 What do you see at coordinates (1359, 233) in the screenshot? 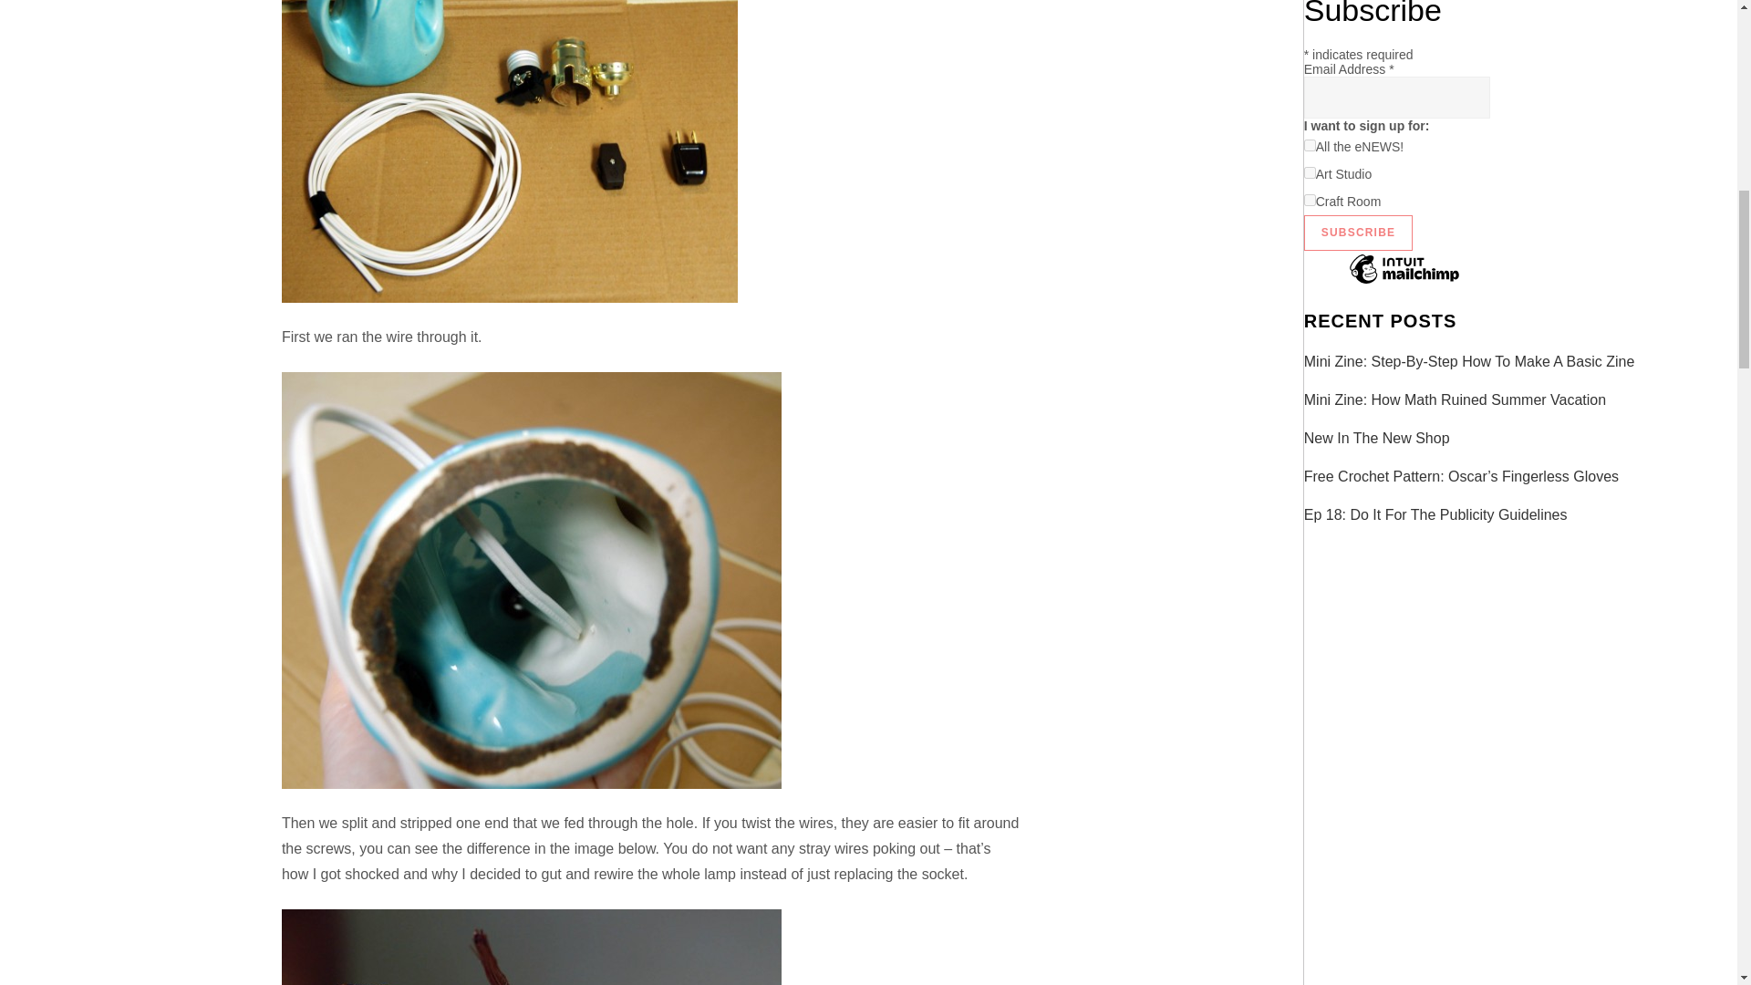
I see `Subscribe` at bounding box center [1359, 233].